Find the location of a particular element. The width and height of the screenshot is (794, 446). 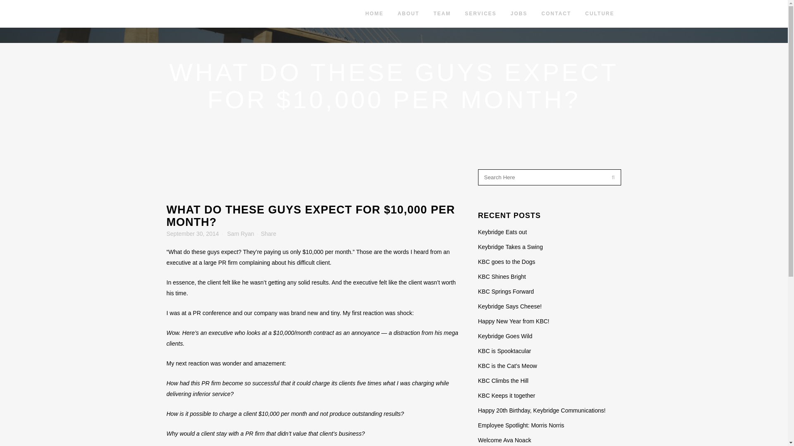

KBC Springs Forward is located at coordinates (505, 291).